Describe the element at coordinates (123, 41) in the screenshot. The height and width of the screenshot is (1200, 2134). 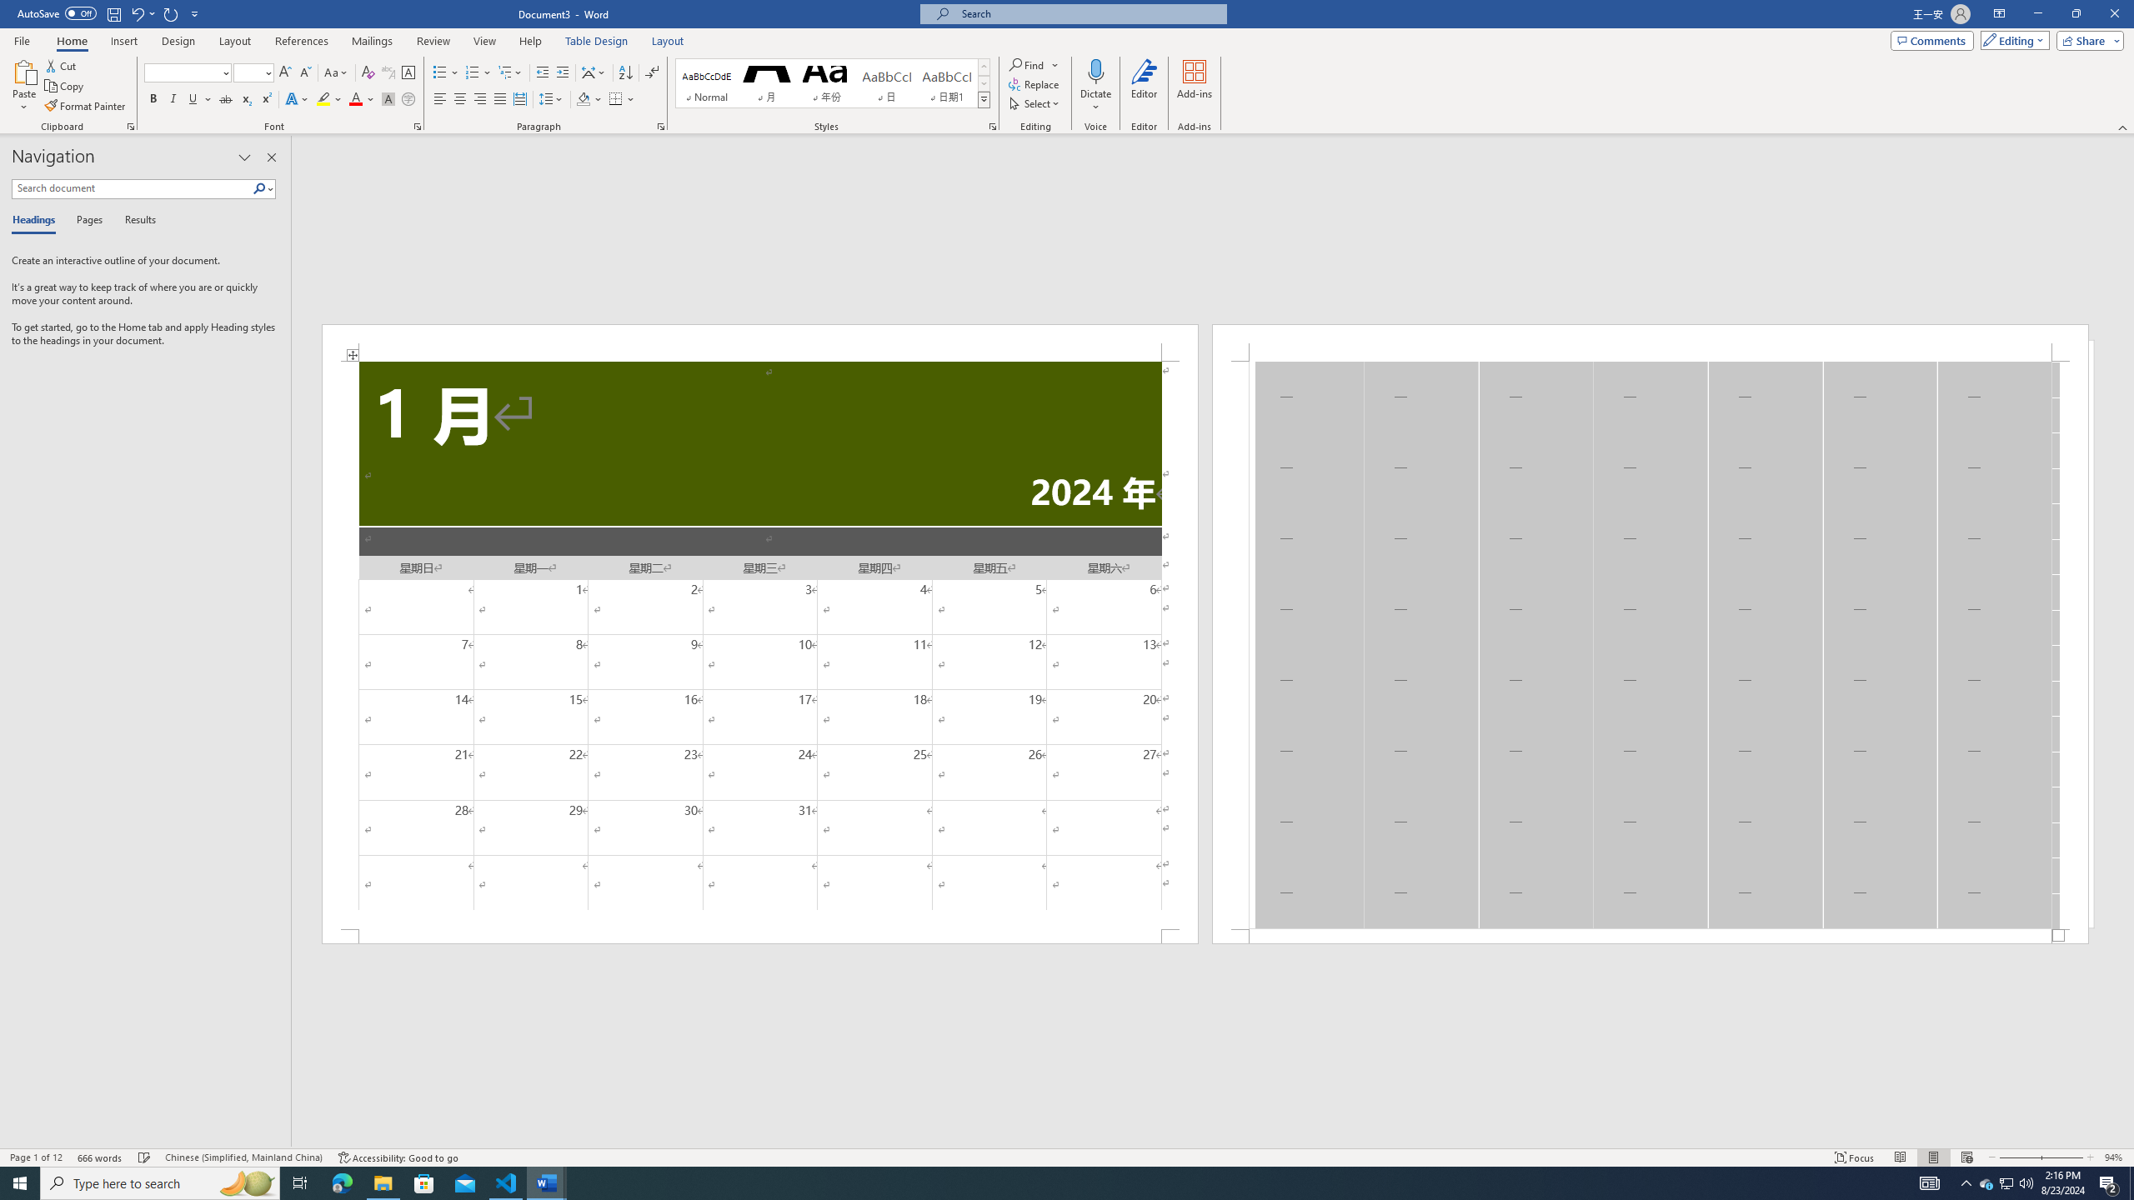
I see `Insert` at that location.